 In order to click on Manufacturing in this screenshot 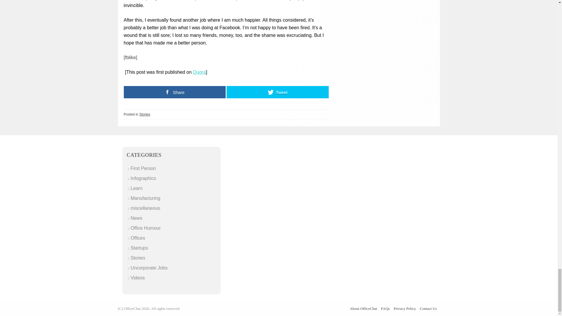, I will do `click(145, 198)`.